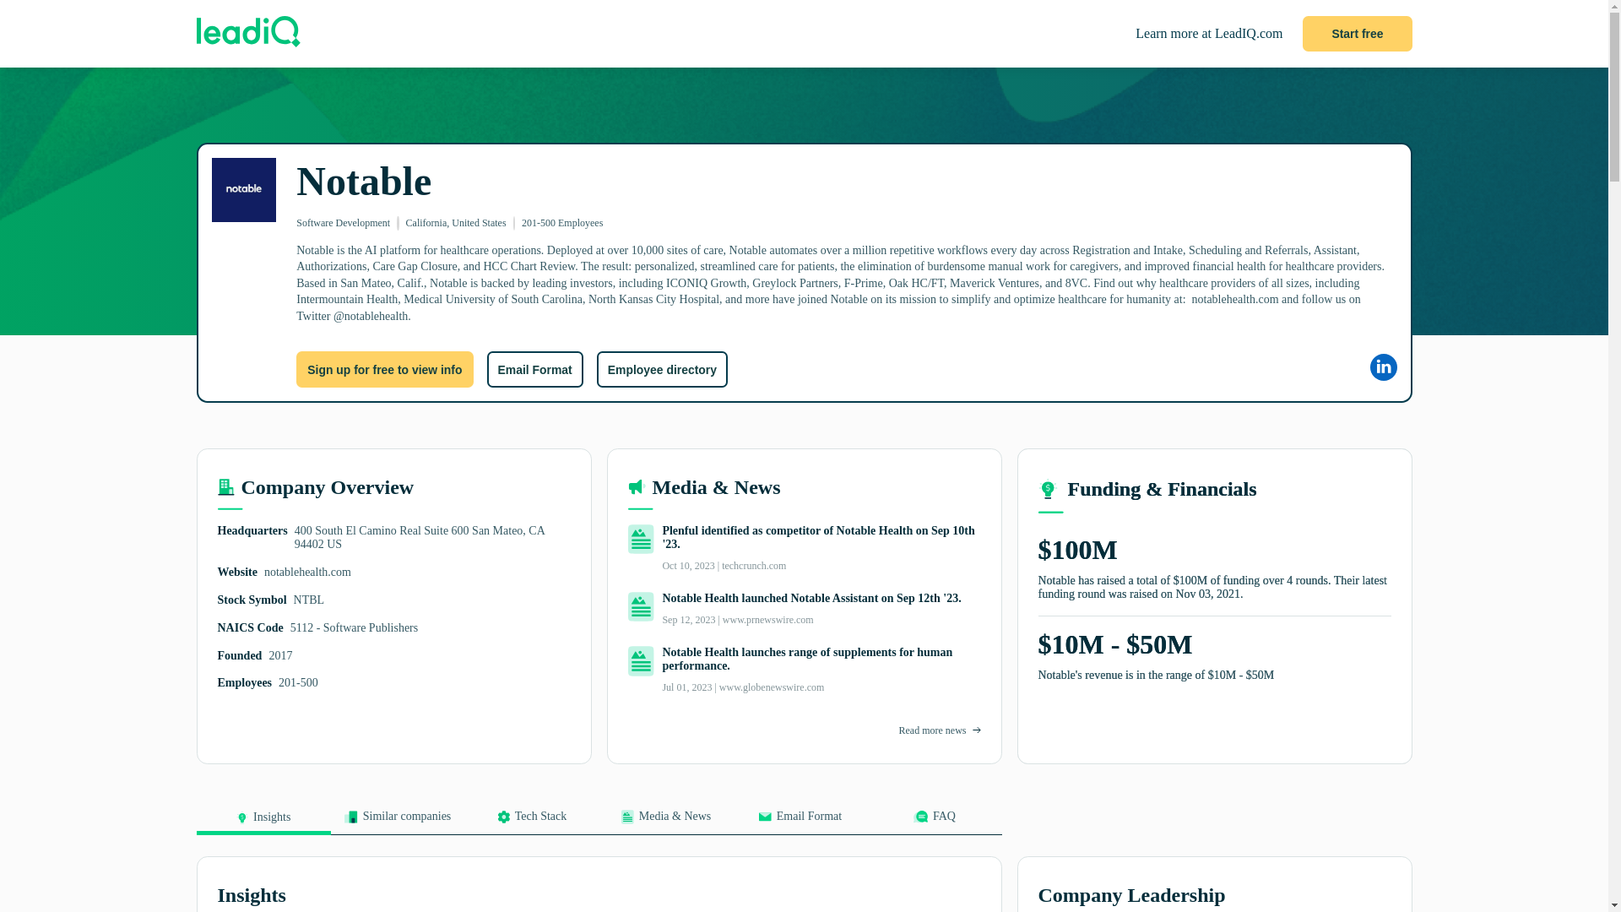 This screenshot has height=912, width=1621. Describe the element at coordinates (530, 822) in the screenshot. I see `Tech Stack` at that location.